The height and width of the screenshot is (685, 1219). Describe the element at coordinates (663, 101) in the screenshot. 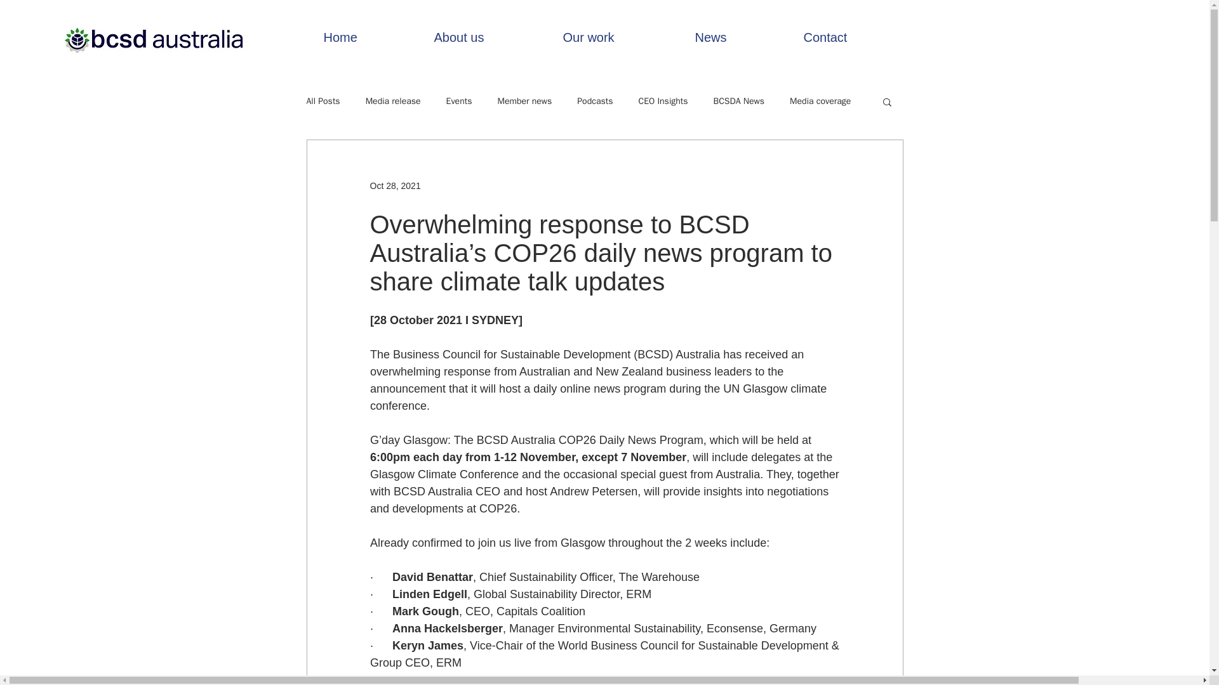

I see `CEO Insights` at that location.